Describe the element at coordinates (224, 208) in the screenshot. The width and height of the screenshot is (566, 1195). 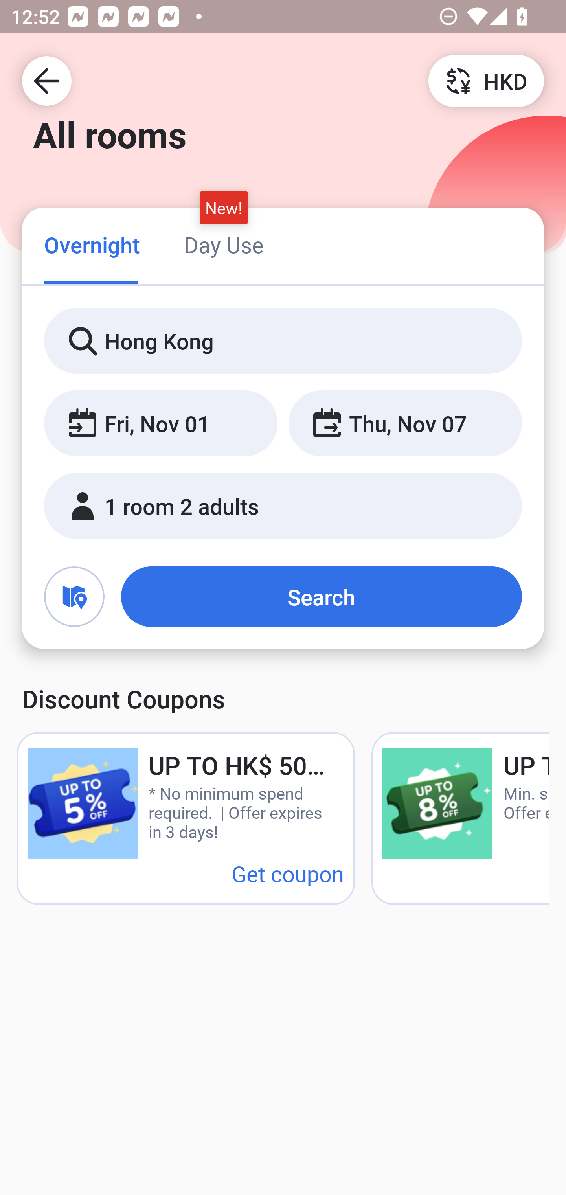
I see `New!` at that location.